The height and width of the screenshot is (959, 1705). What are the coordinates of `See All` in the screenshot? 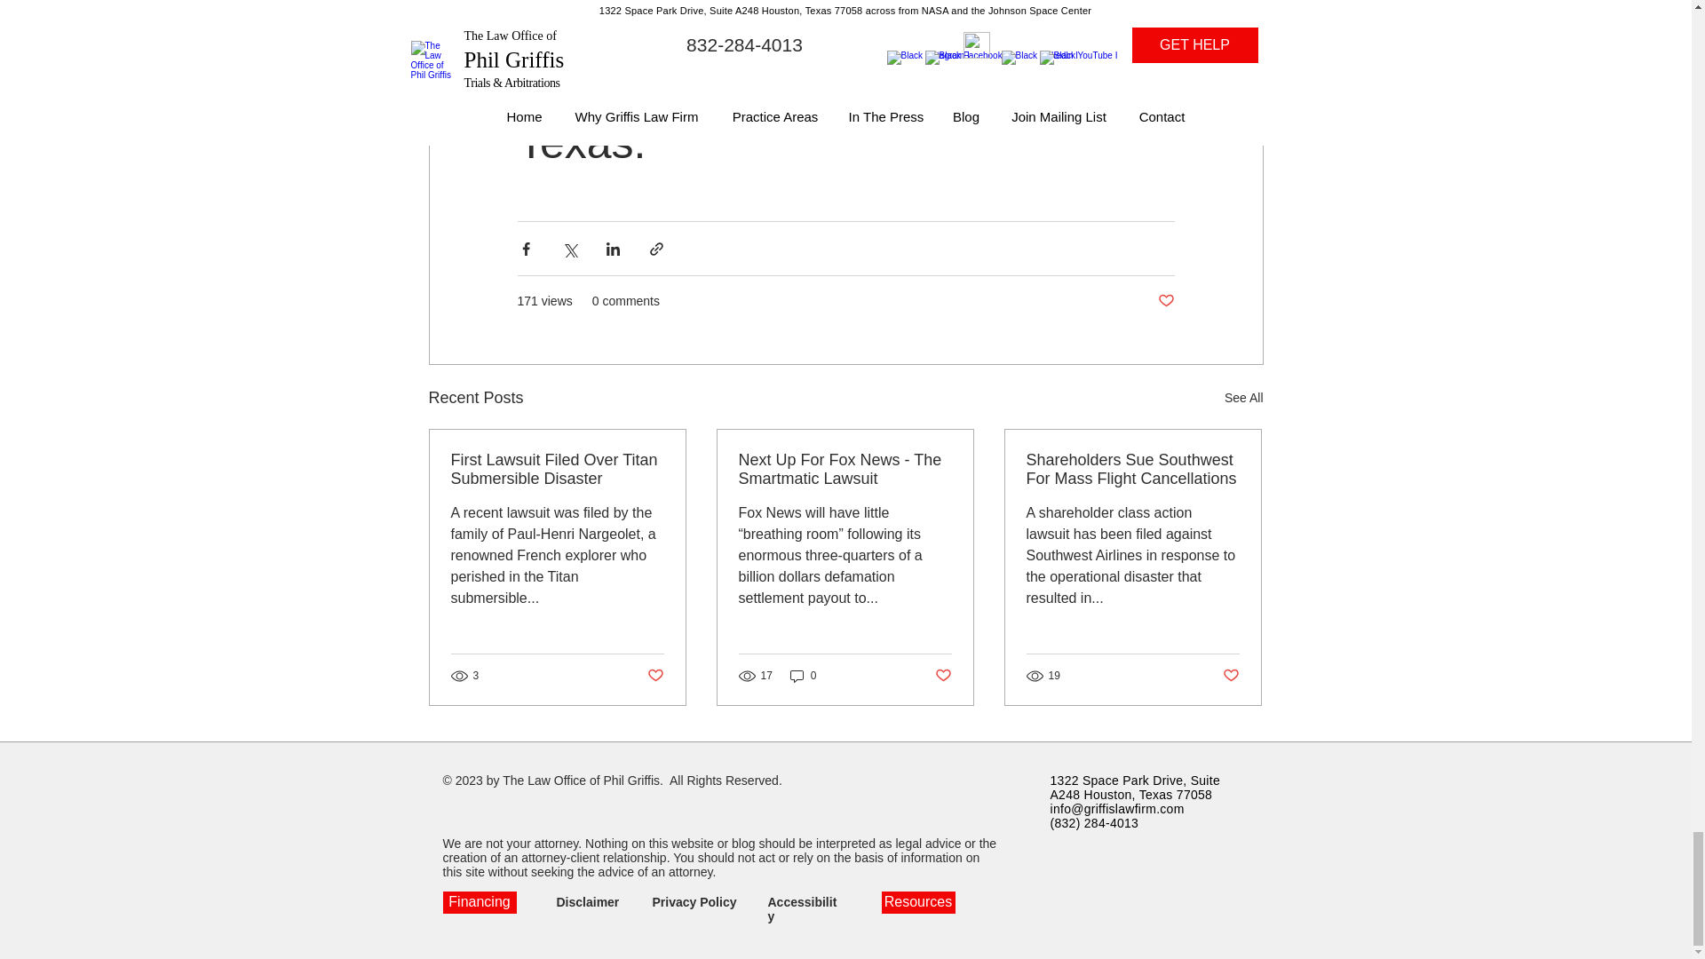 It's located at (1243, 398).